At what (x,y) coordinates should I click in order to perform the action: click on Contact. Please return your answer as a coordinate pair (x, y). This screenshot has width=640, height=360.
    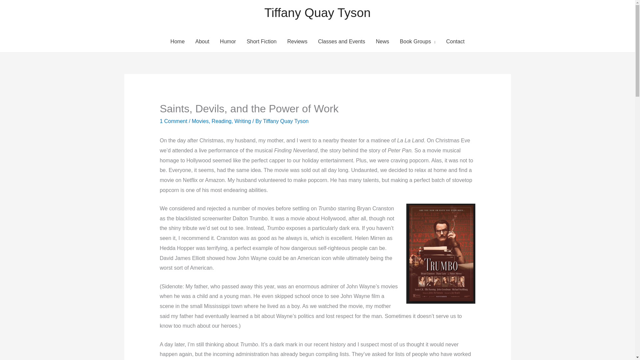
    Looking at the image, I should click on (455, 41).